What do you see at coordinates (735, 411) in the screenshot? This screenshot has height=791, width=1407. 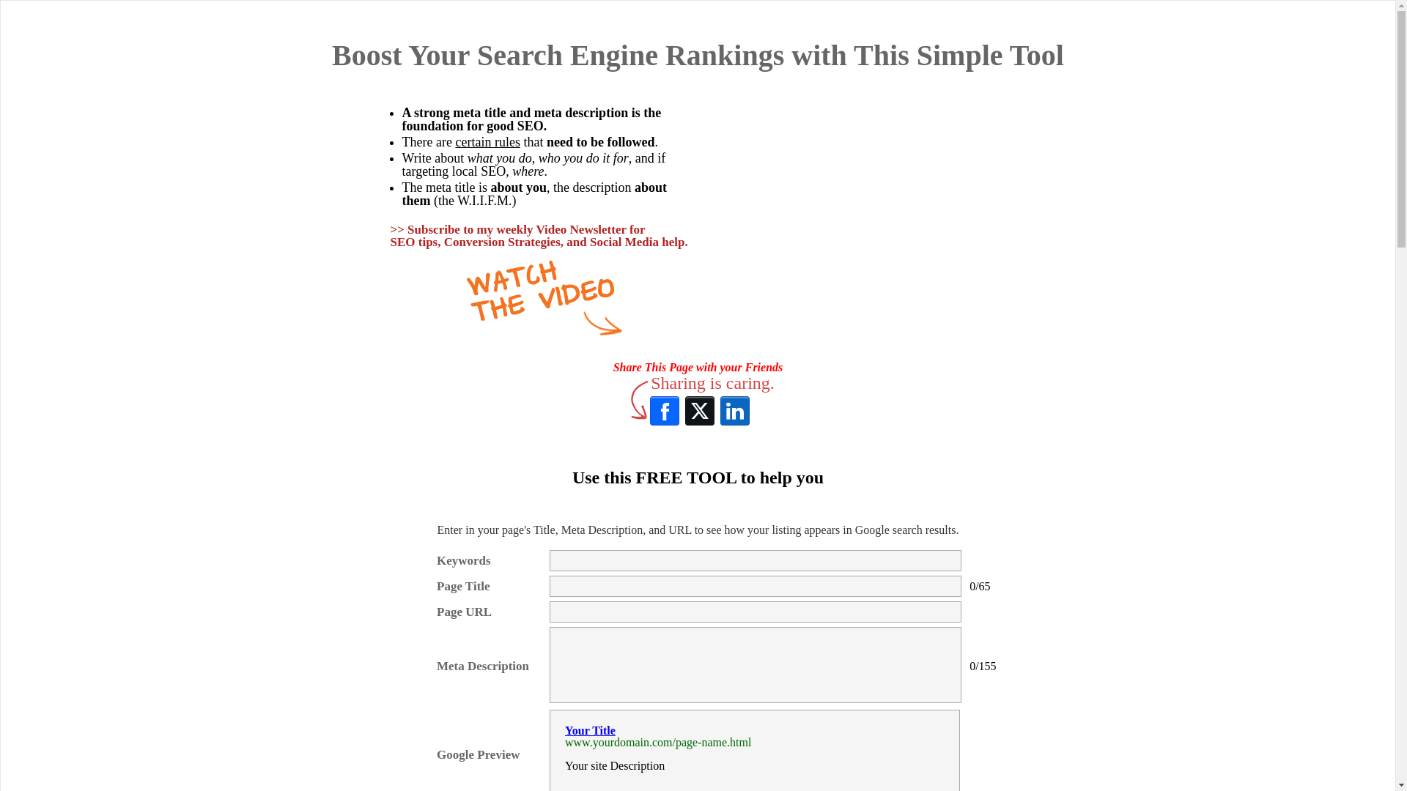 I see `LinkedIn` at bounding box center [735, 411].